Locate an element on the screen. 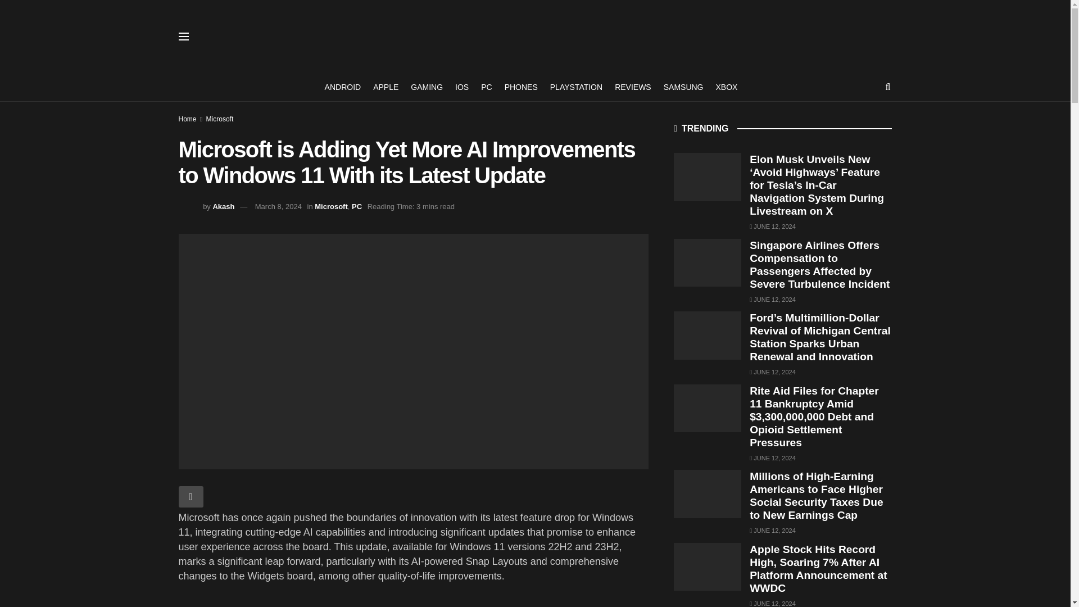 The width and height of the screenshot is (1079, 607). Home is located at coordinates (188, 119).